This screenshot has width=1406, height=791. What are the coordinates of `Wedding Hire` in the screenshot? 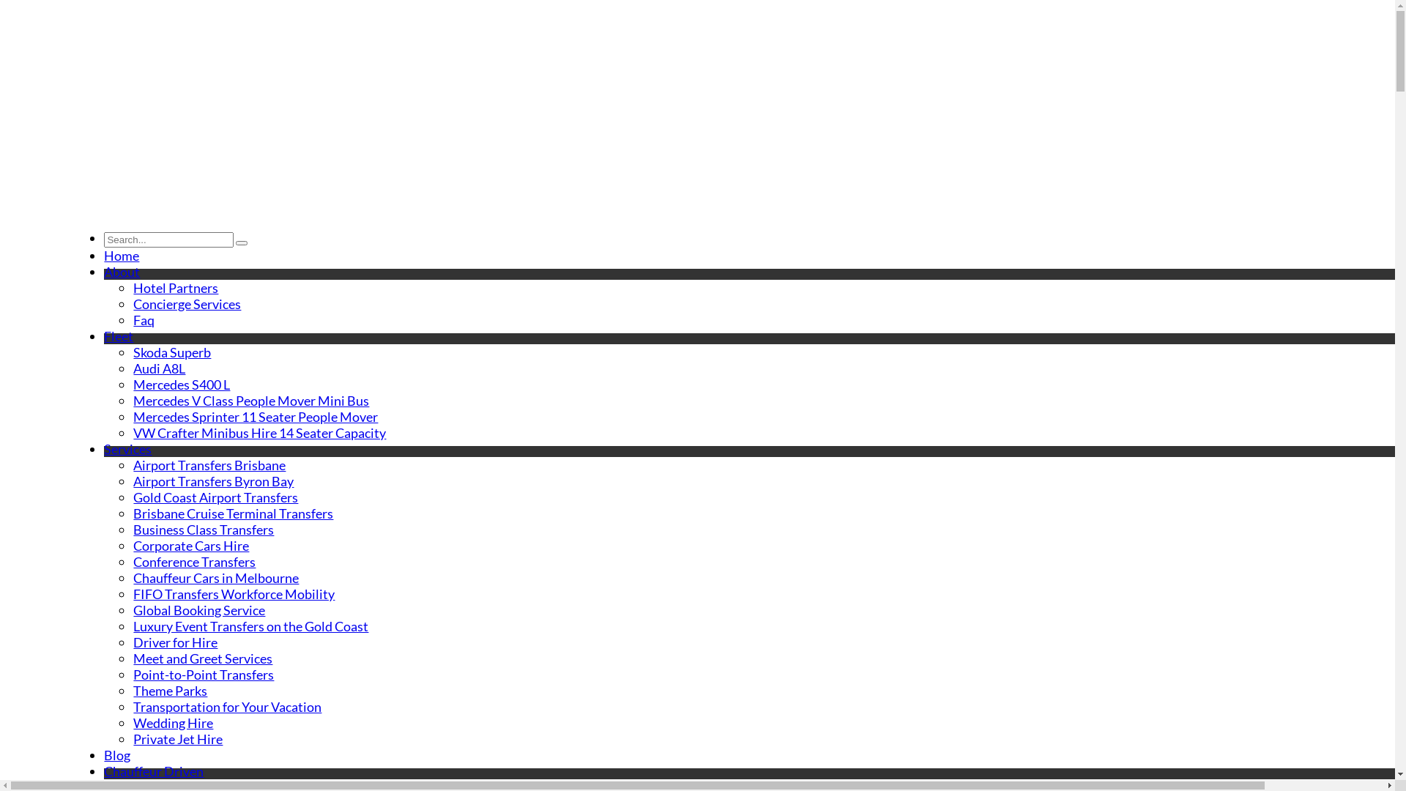 It's located at (173, 723).